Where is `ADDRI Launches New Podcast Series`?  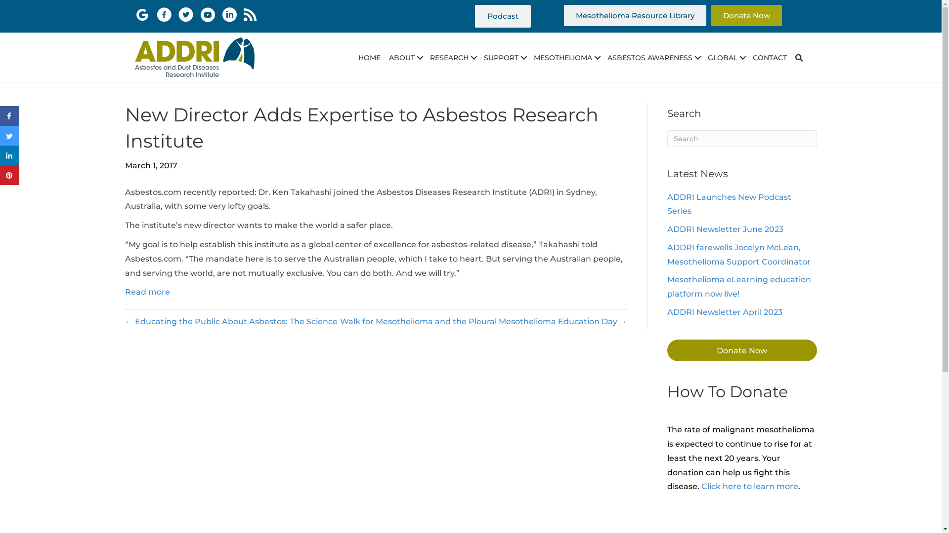 ADDRI Launches New Podcast Series is located at coordinates (730, 204).